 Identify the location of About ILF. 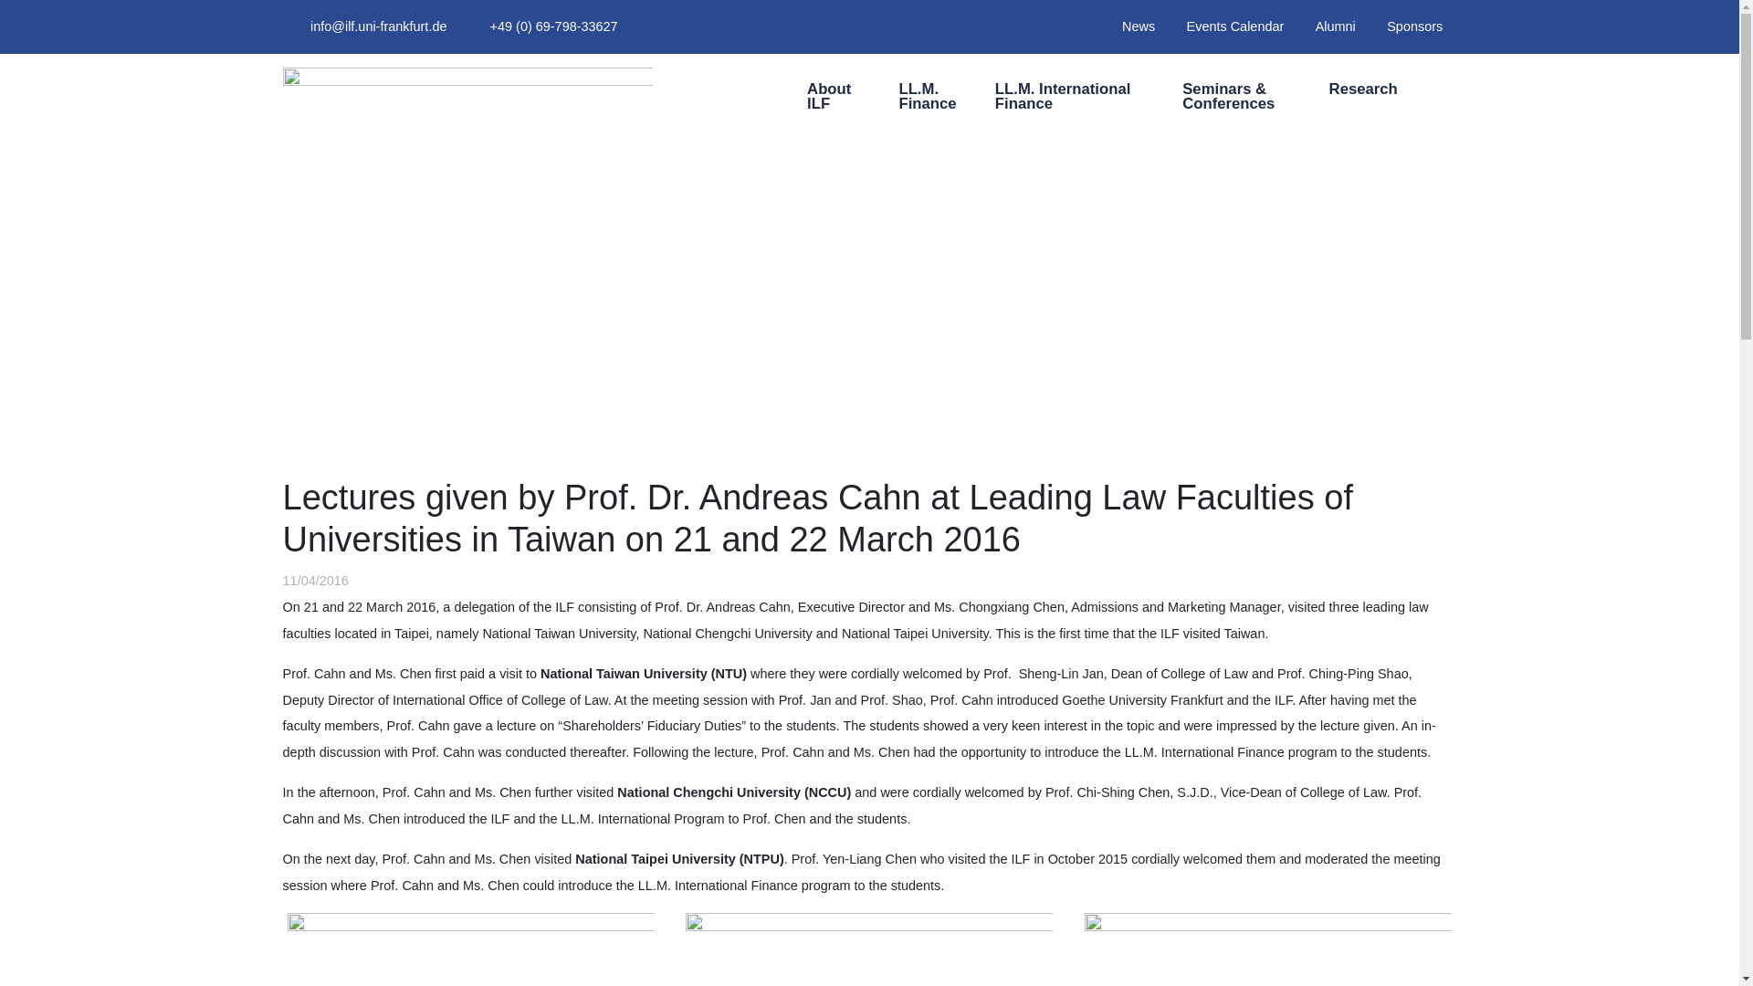
(831, 99).